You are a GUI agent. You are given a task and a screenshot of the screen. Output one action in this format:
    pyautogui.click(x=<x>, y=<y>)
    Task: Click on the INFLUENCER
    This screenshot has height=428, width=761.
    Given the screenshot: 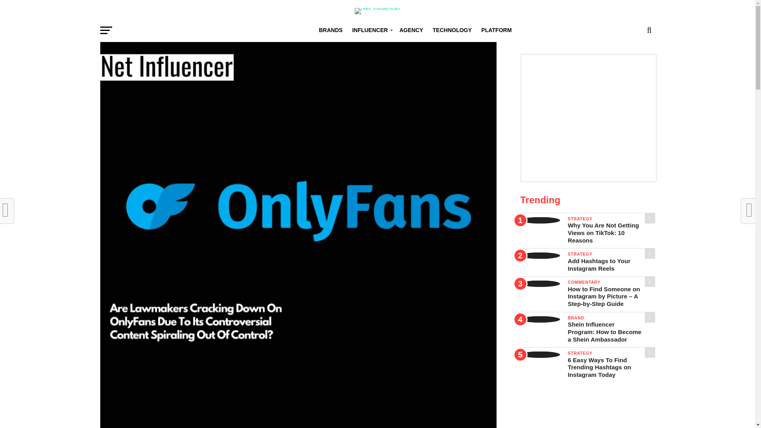 What is the action you would take?
    pyautogui.click(x=370, y=30)
    